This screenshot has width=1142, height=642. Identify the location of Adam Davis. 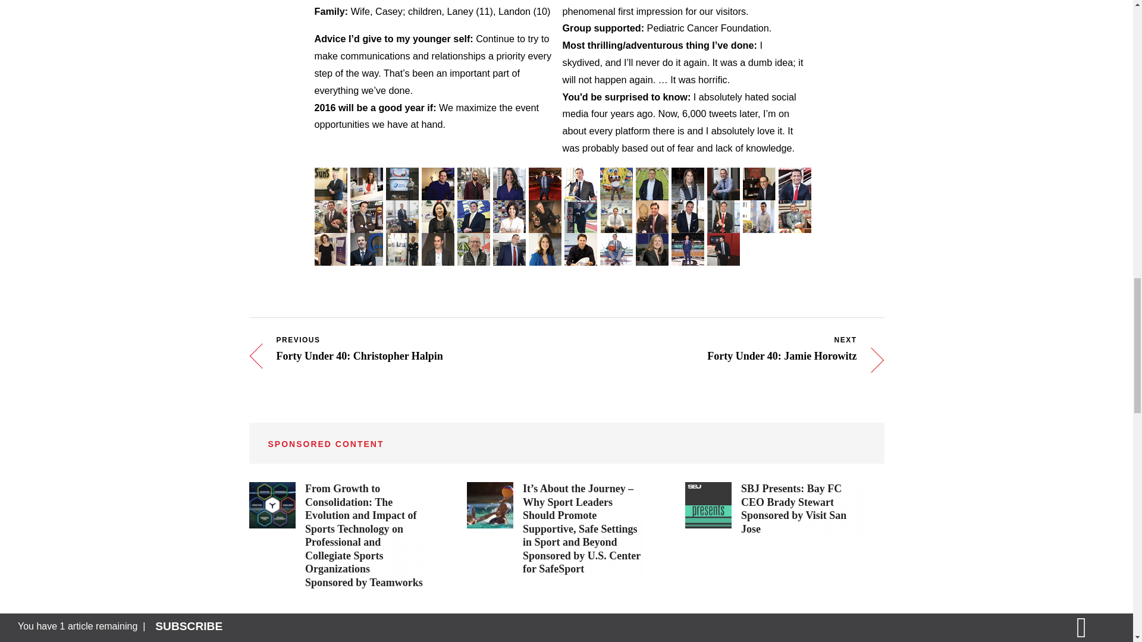
(545, 177).